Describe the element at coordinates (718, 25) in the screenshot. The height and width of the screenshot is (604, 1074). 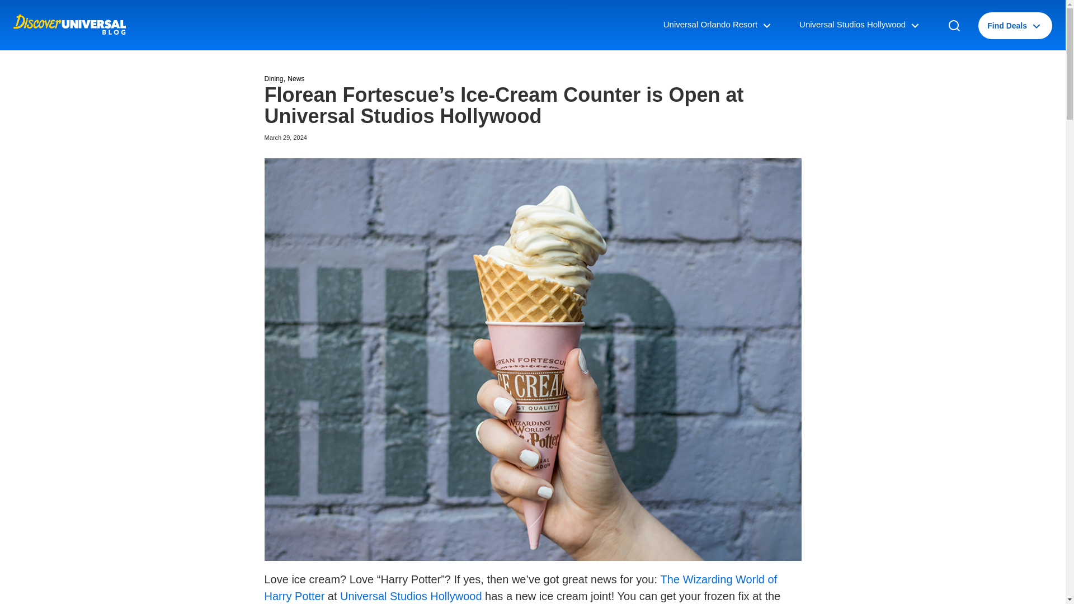
I see `Universal Orlando Resort` at that location.